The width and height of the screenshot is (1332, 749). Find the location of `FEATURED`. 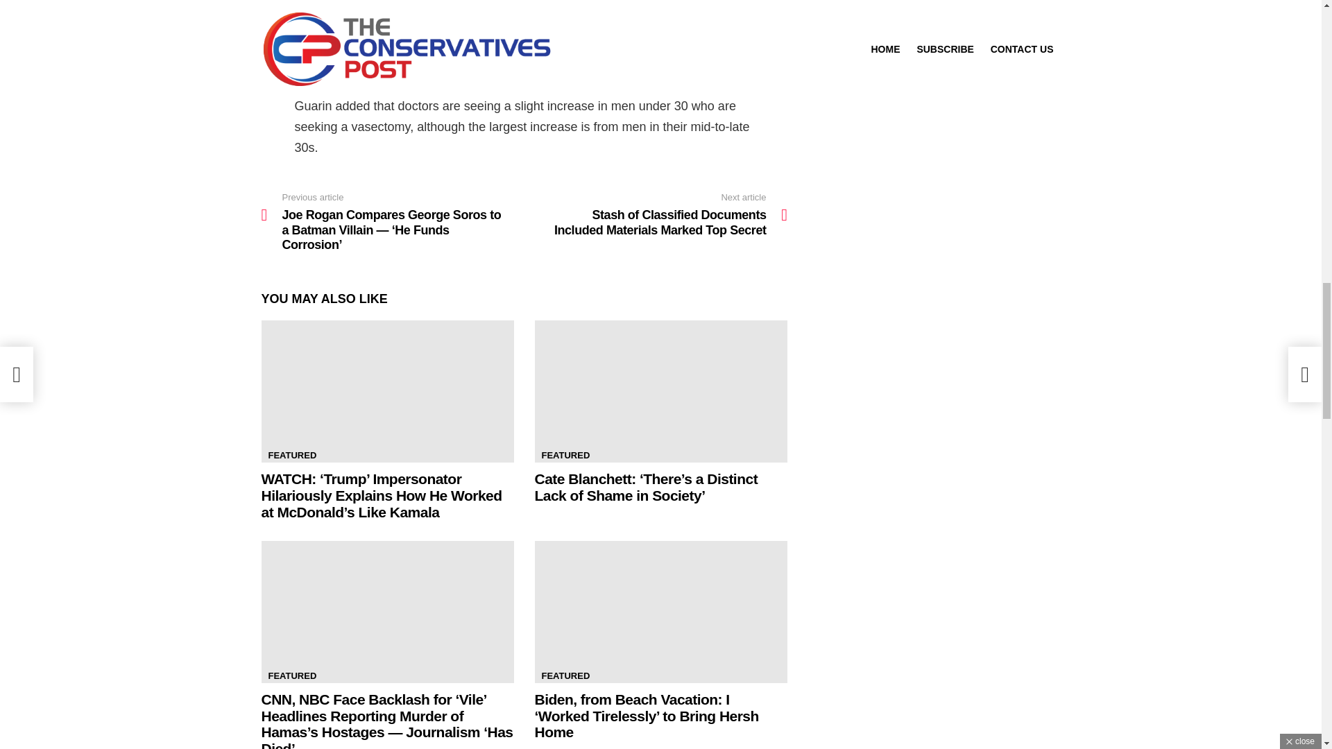

FEATURED is located at coordinates (292, 455).